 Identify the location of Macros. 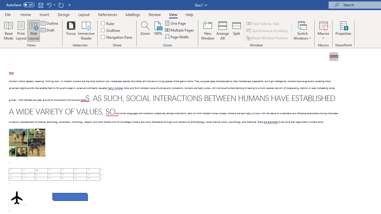
(323, 30).